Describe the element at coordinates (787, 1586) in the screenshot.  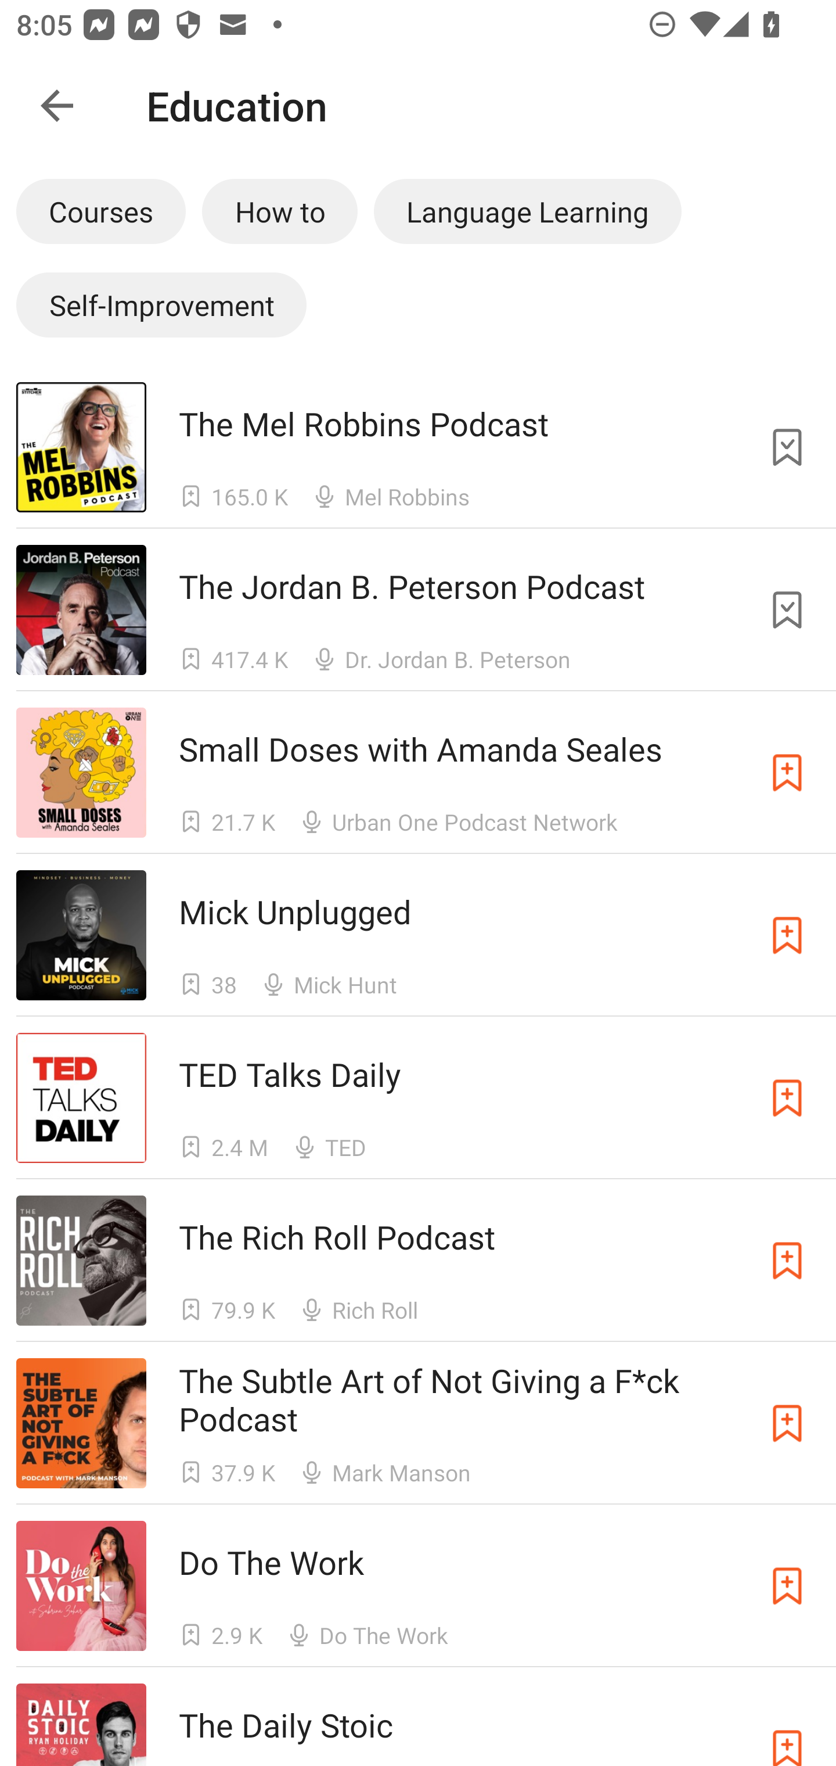
I see `Subscribe` at that location.